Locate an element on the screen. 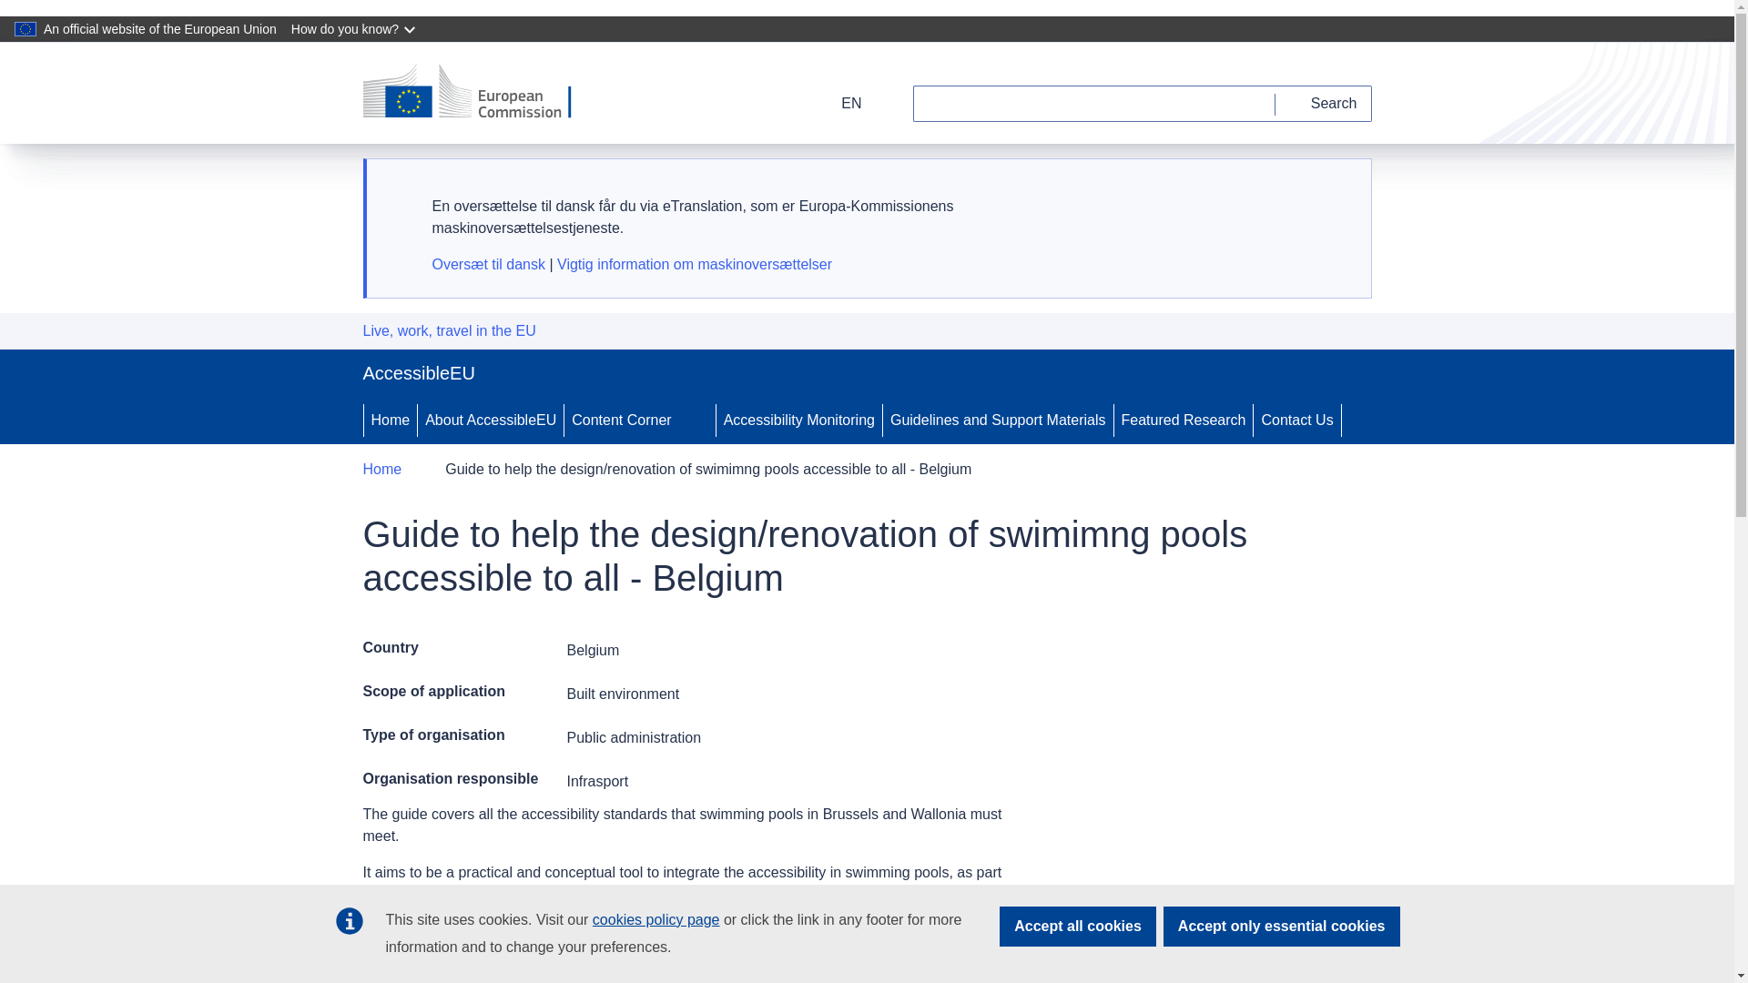 The height and width of the screenshot is (983, 1748). Home is located at coordinates (390, 421).